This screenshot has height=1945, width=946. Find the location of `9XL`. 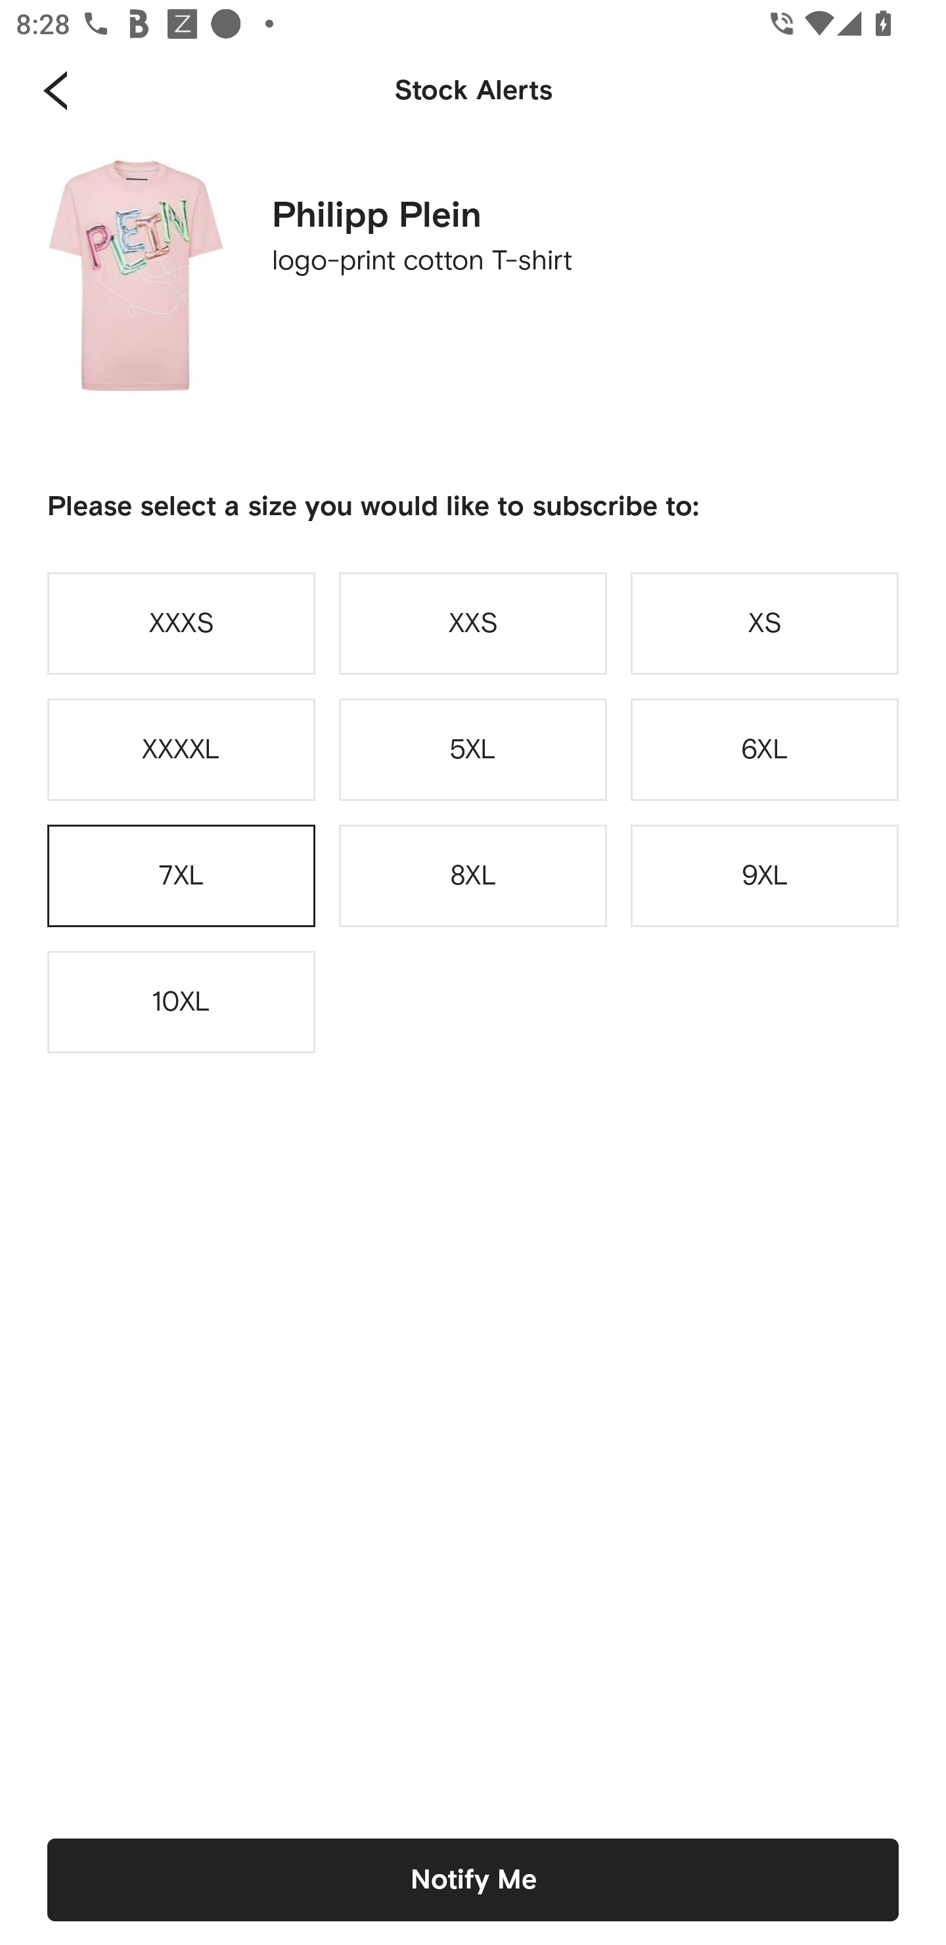

9XL is located at coordinates (765, 876).